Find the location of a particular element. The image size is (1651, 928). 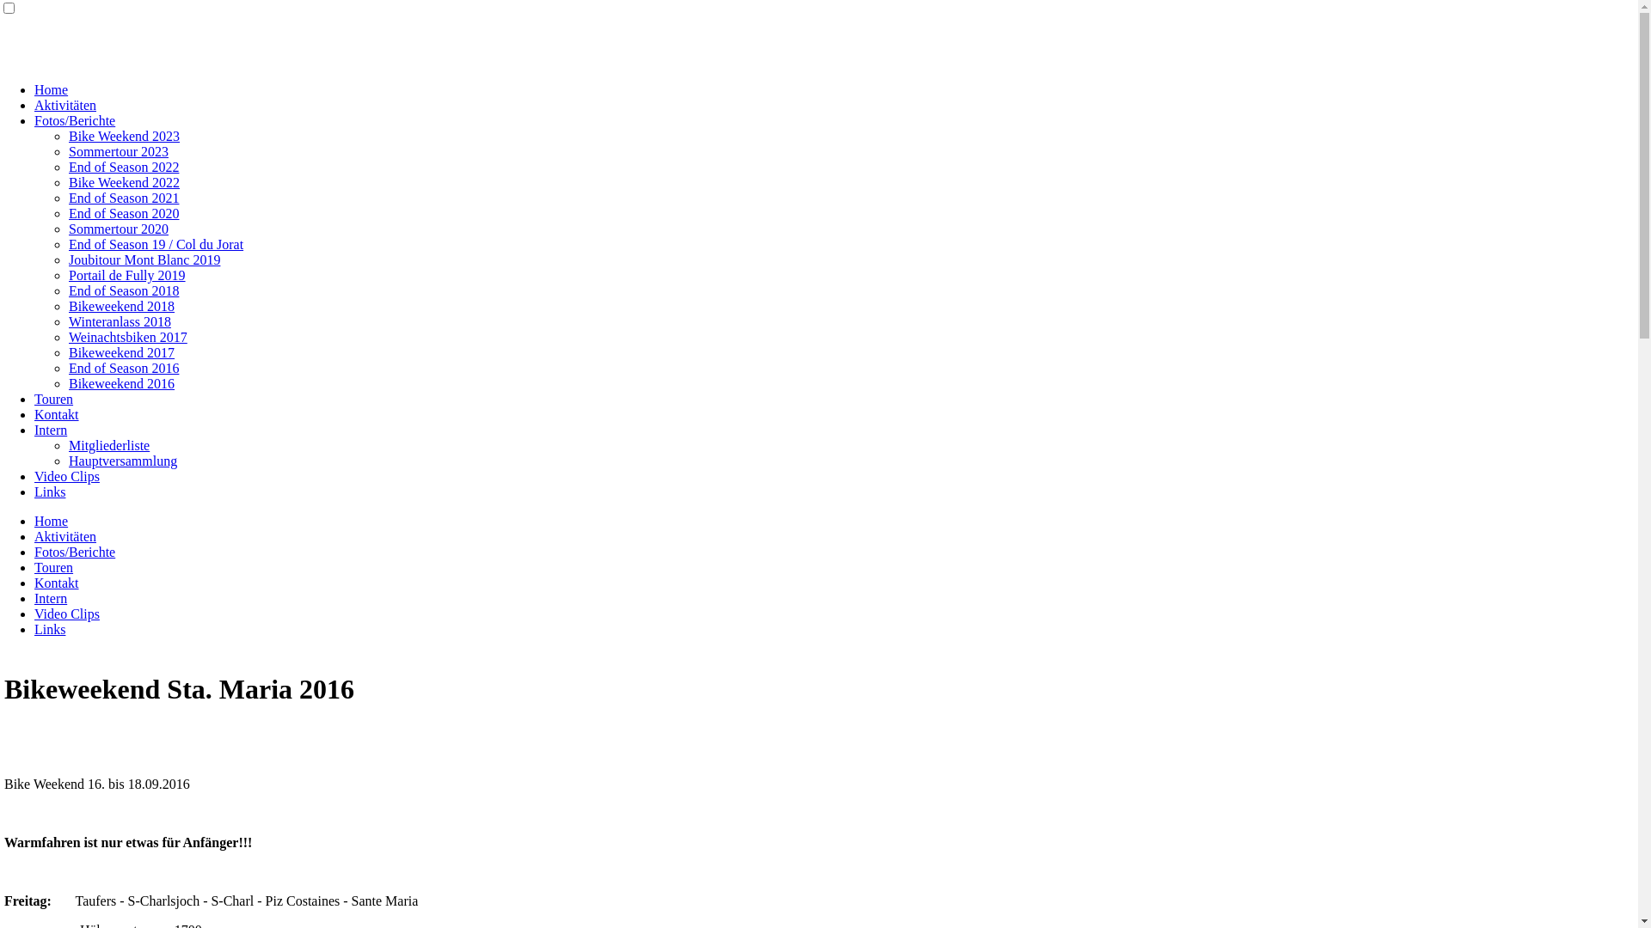

End of Season 2022 is located at coordinates (124, 167).